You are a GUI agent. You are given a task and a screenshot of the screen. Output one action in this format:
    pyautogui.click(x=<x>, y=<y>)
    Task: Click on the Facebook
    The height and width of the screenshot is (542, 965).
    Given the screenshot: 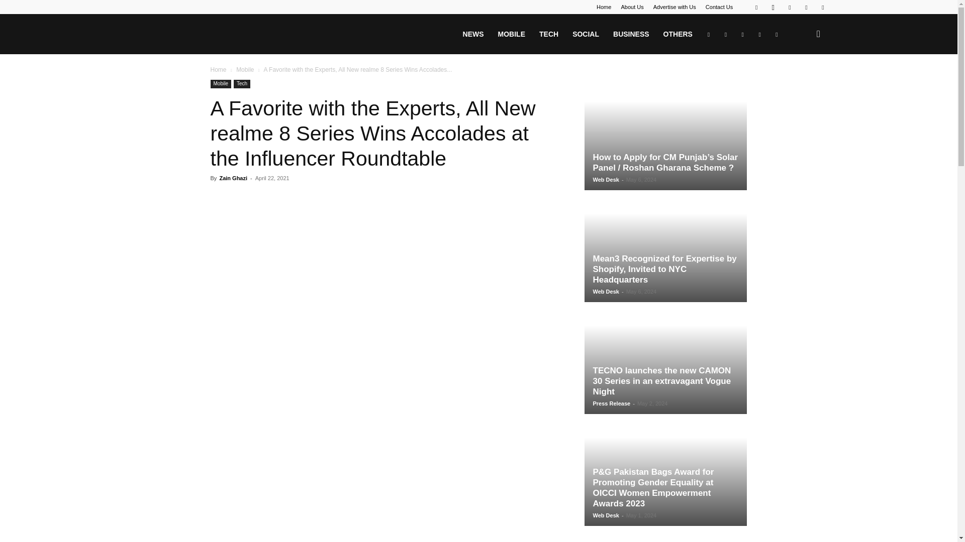 What is the action you would take?
    pyautogui.click(x=756, y=7)
    